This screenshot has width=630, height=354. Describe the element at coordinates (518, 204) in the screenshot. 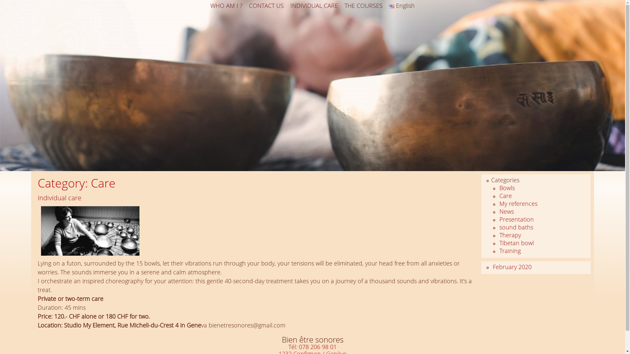

I see `My references` at that location.